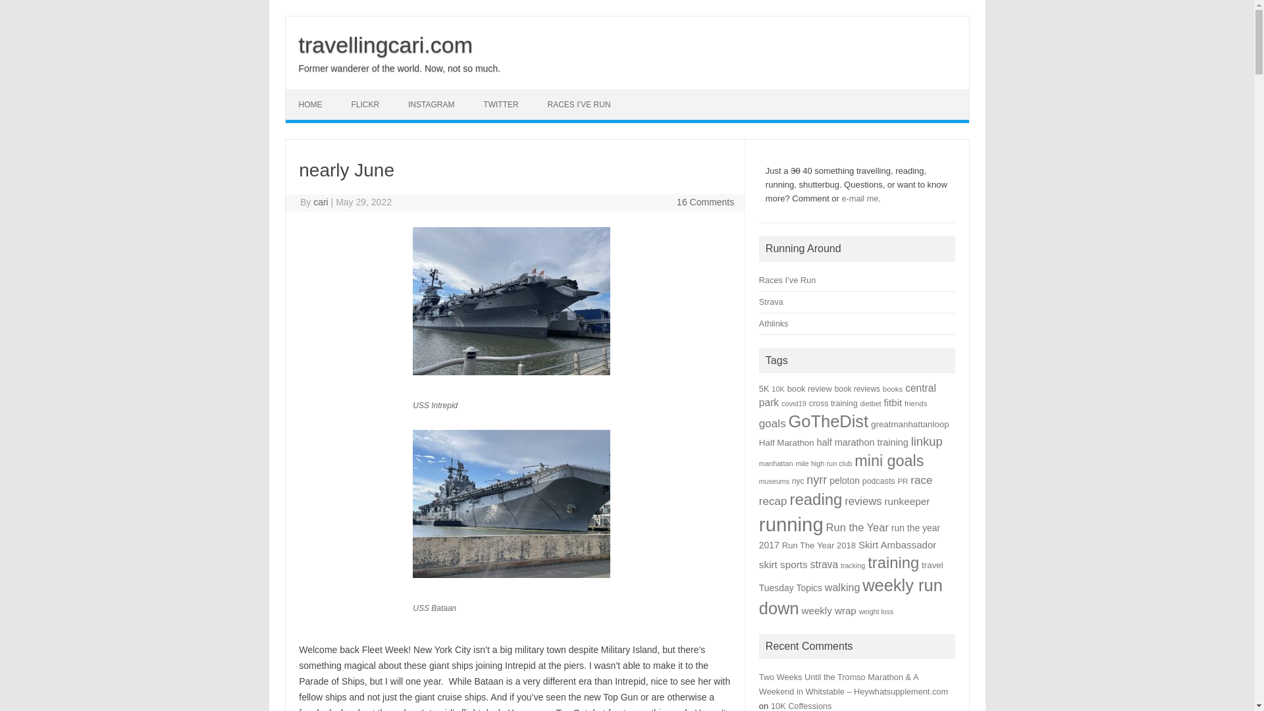 Image resolution: width=1264 pixels, height=711 pixels. I want to click on FLICKR, so click(365, 105).